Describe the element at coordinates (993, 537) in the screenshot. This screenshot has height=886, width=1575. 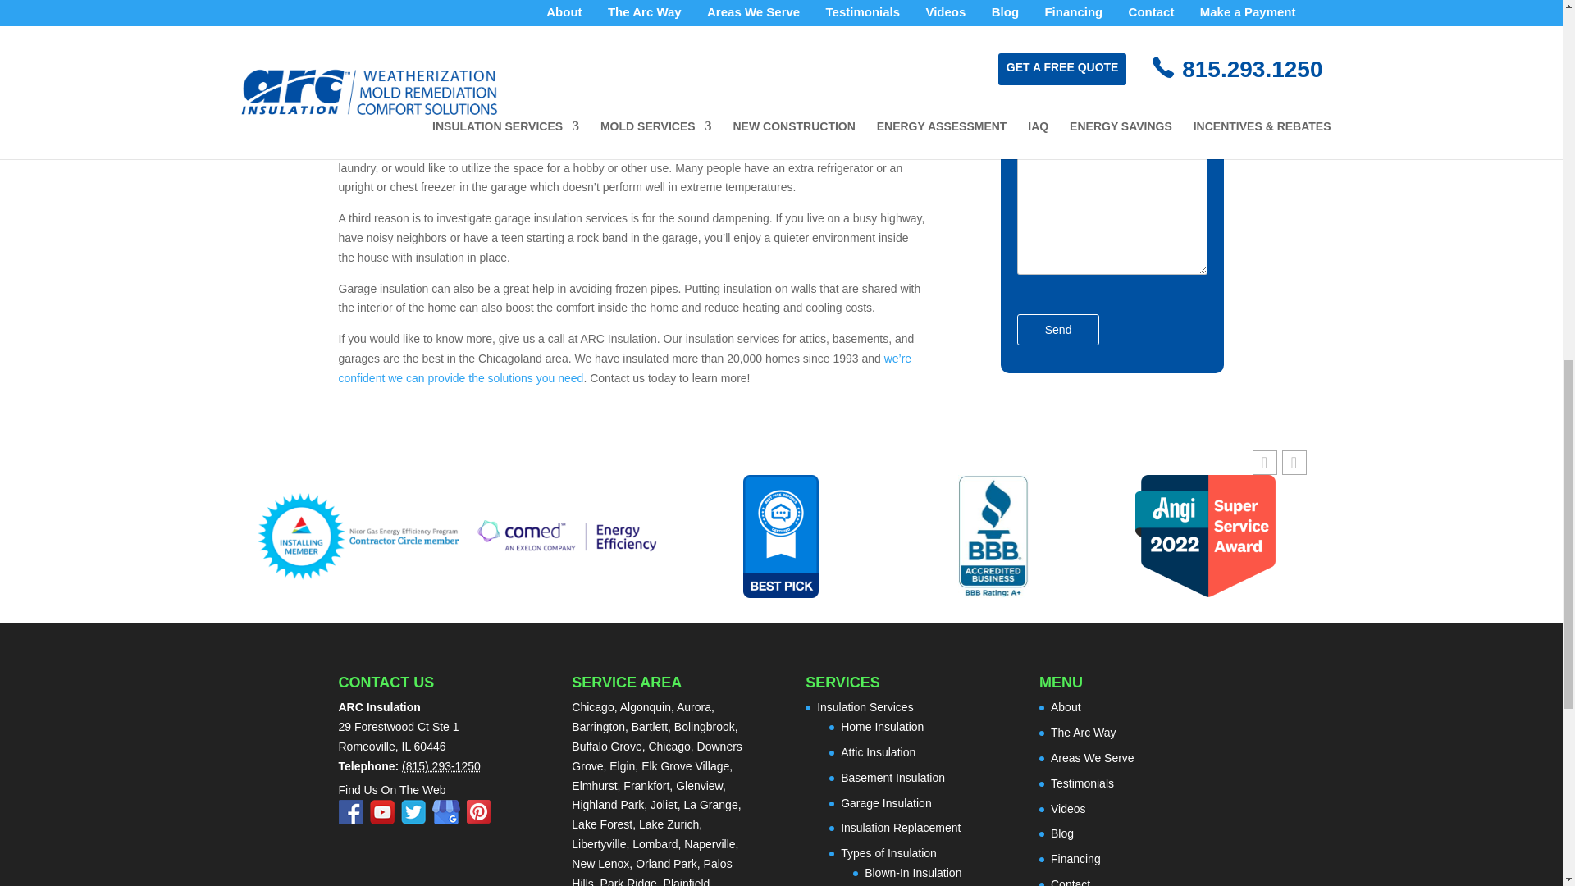
I see `BBB` at that location.